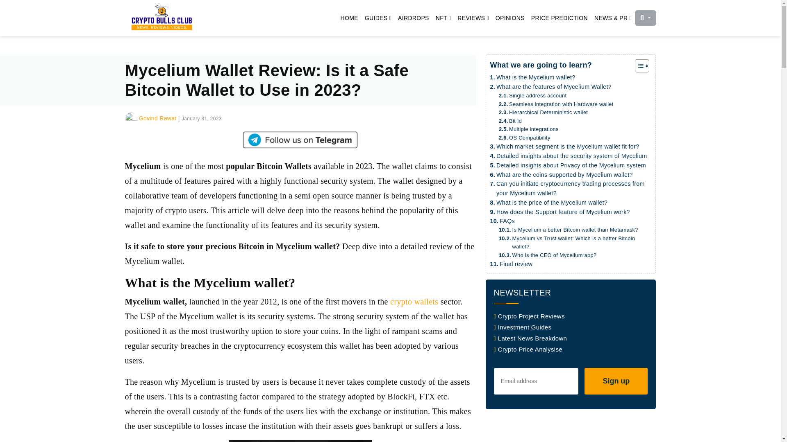  Describe the element at coordinates (378, 18) in the screenshot. I see `GUIDES` at that location.